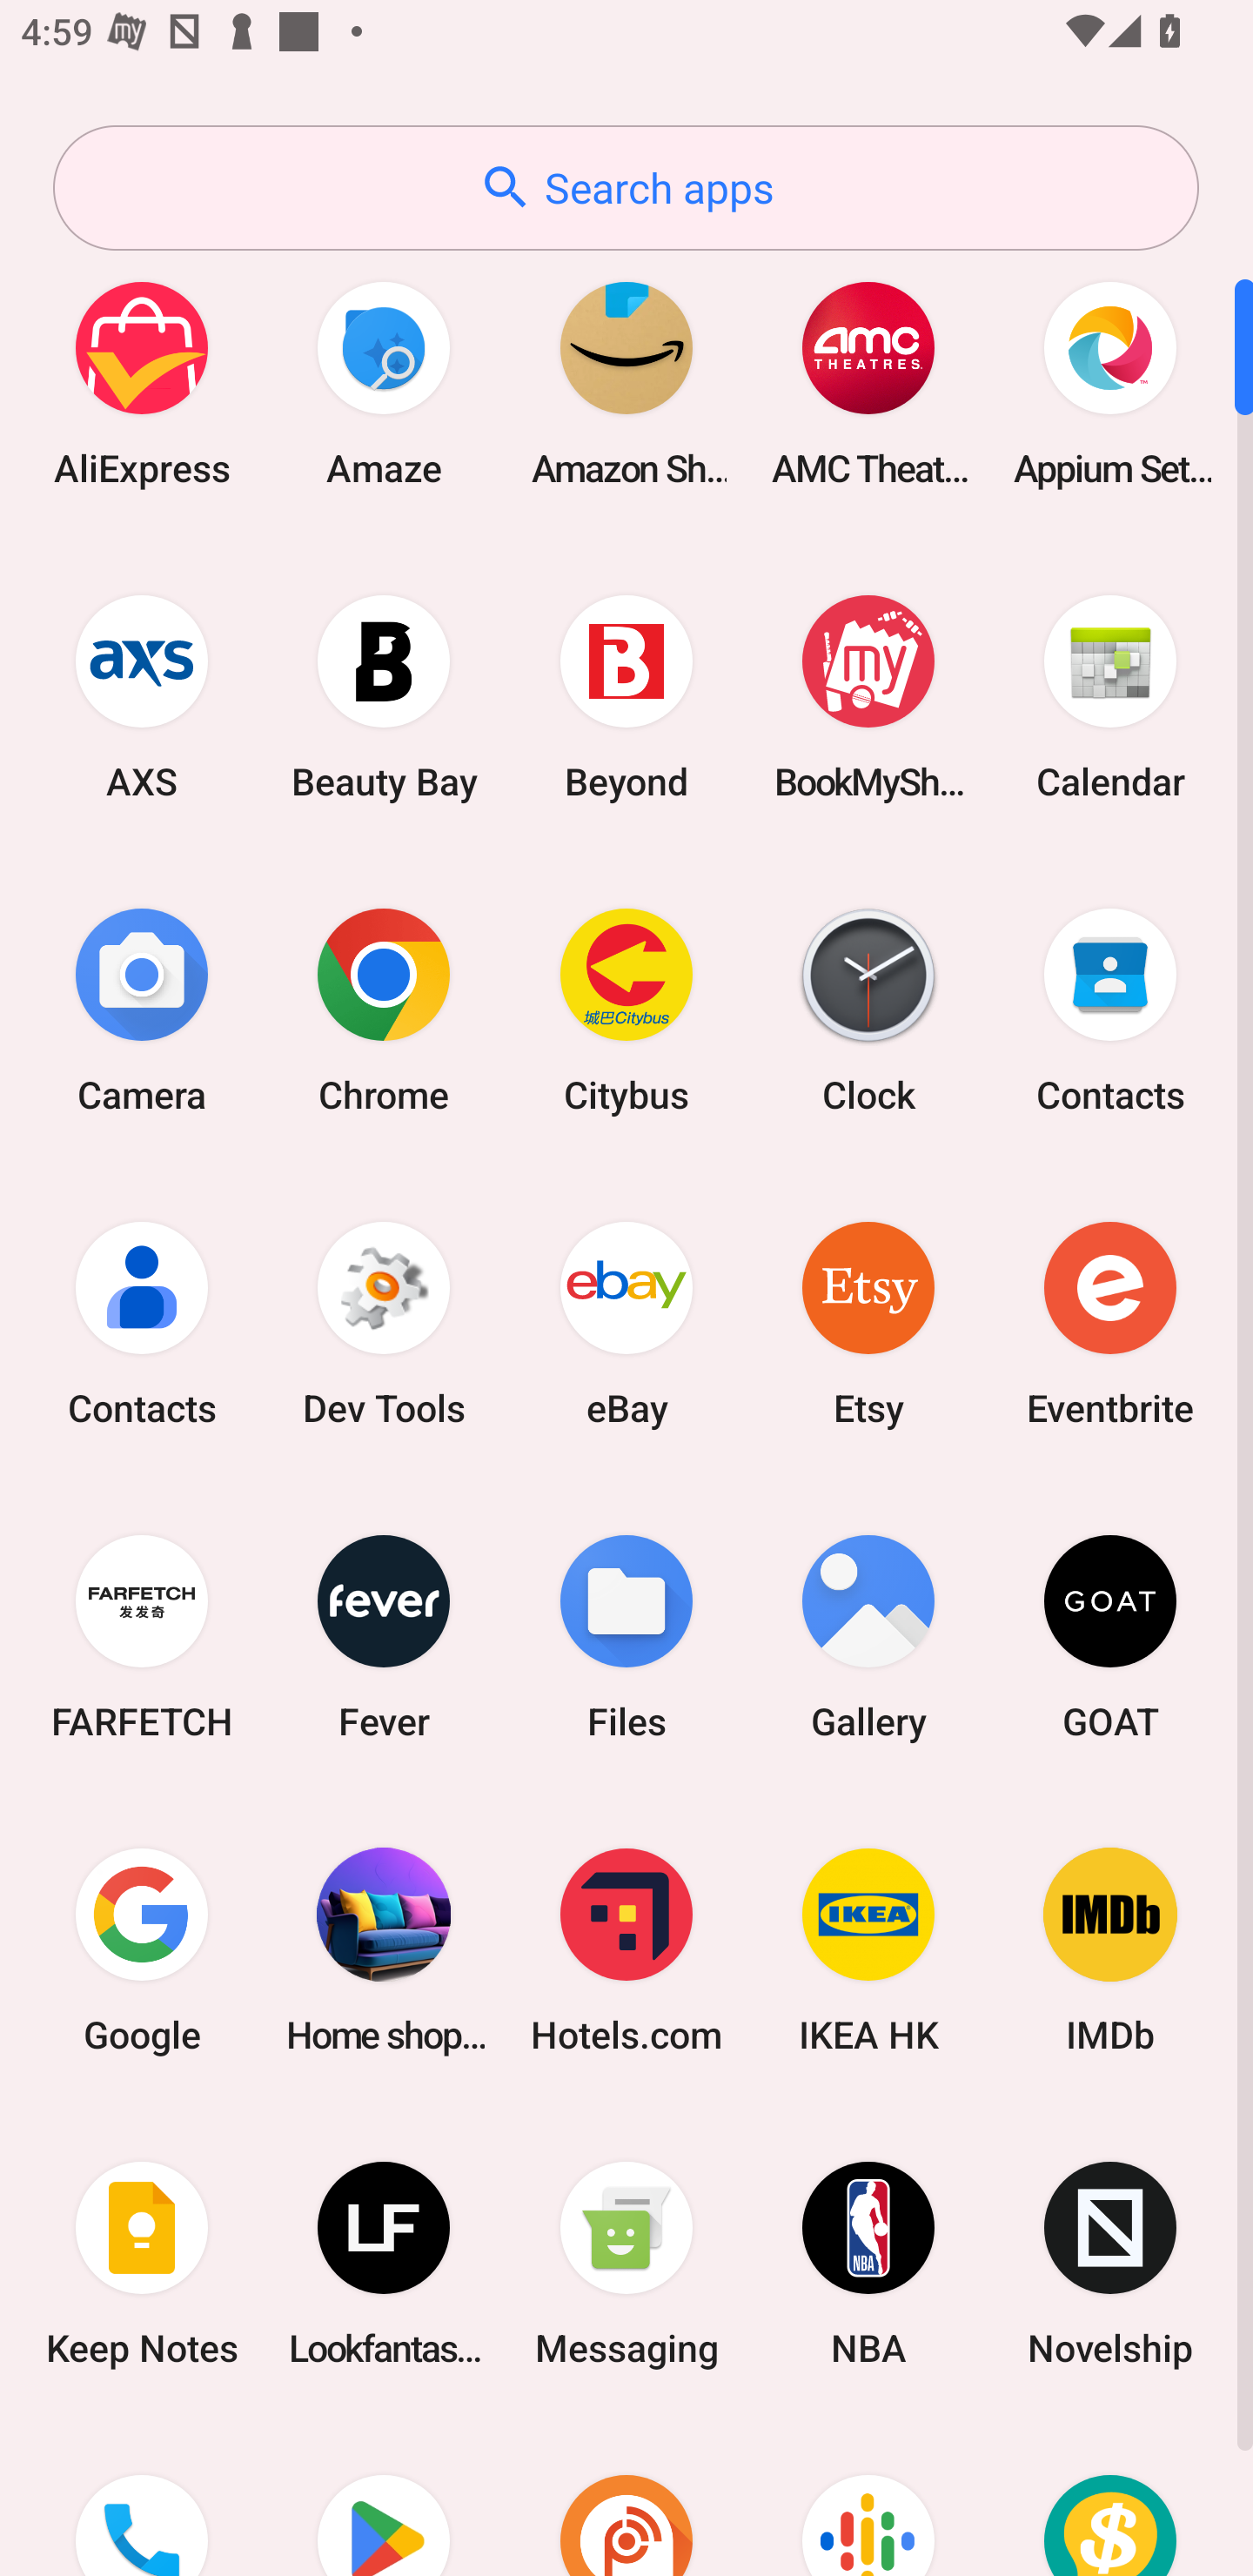 The width and height of the screenshot is (1253, 2576). I want to click on Google, so click(142, 1949).